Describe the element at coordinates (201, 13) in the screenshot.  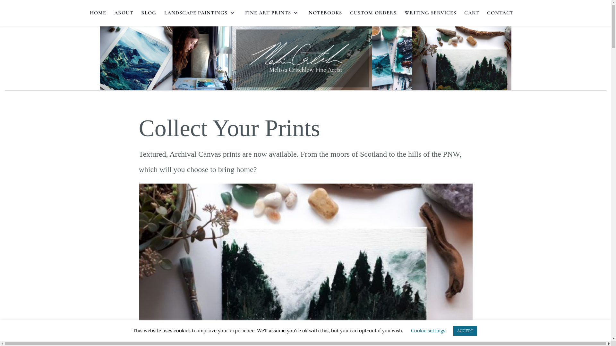
I see `LANDSCAPE PAINTINGS` at that location.